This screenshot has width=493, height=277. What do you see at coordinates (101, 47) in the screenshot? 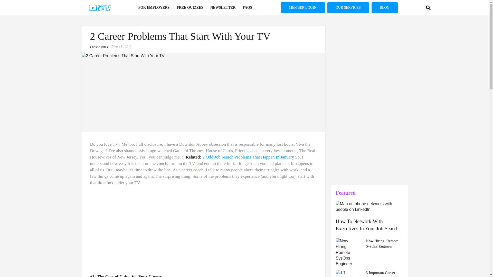
I see `Christie Mims` at bounding box center [101, 47].